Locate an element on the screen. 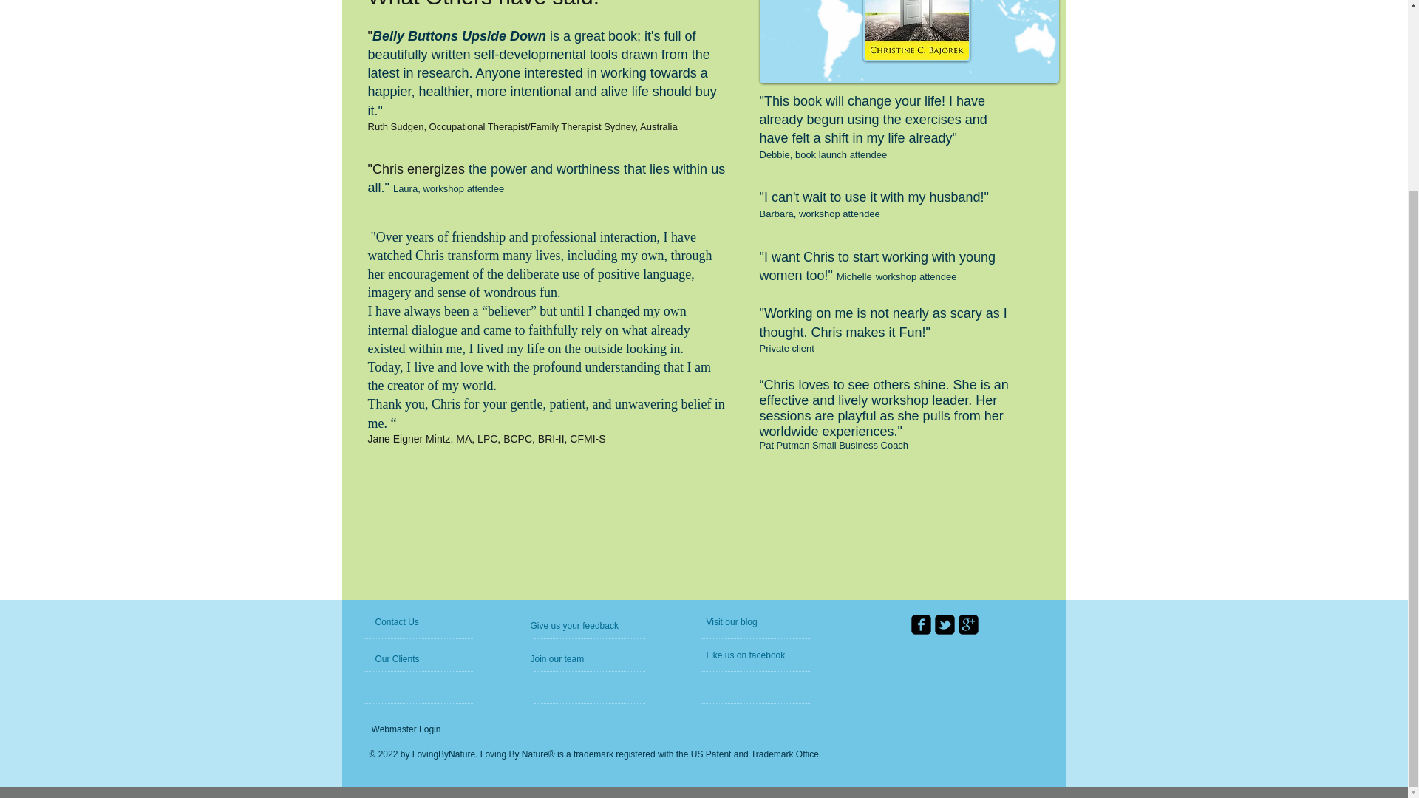  Contact Us is located at coordinates (410, 622).